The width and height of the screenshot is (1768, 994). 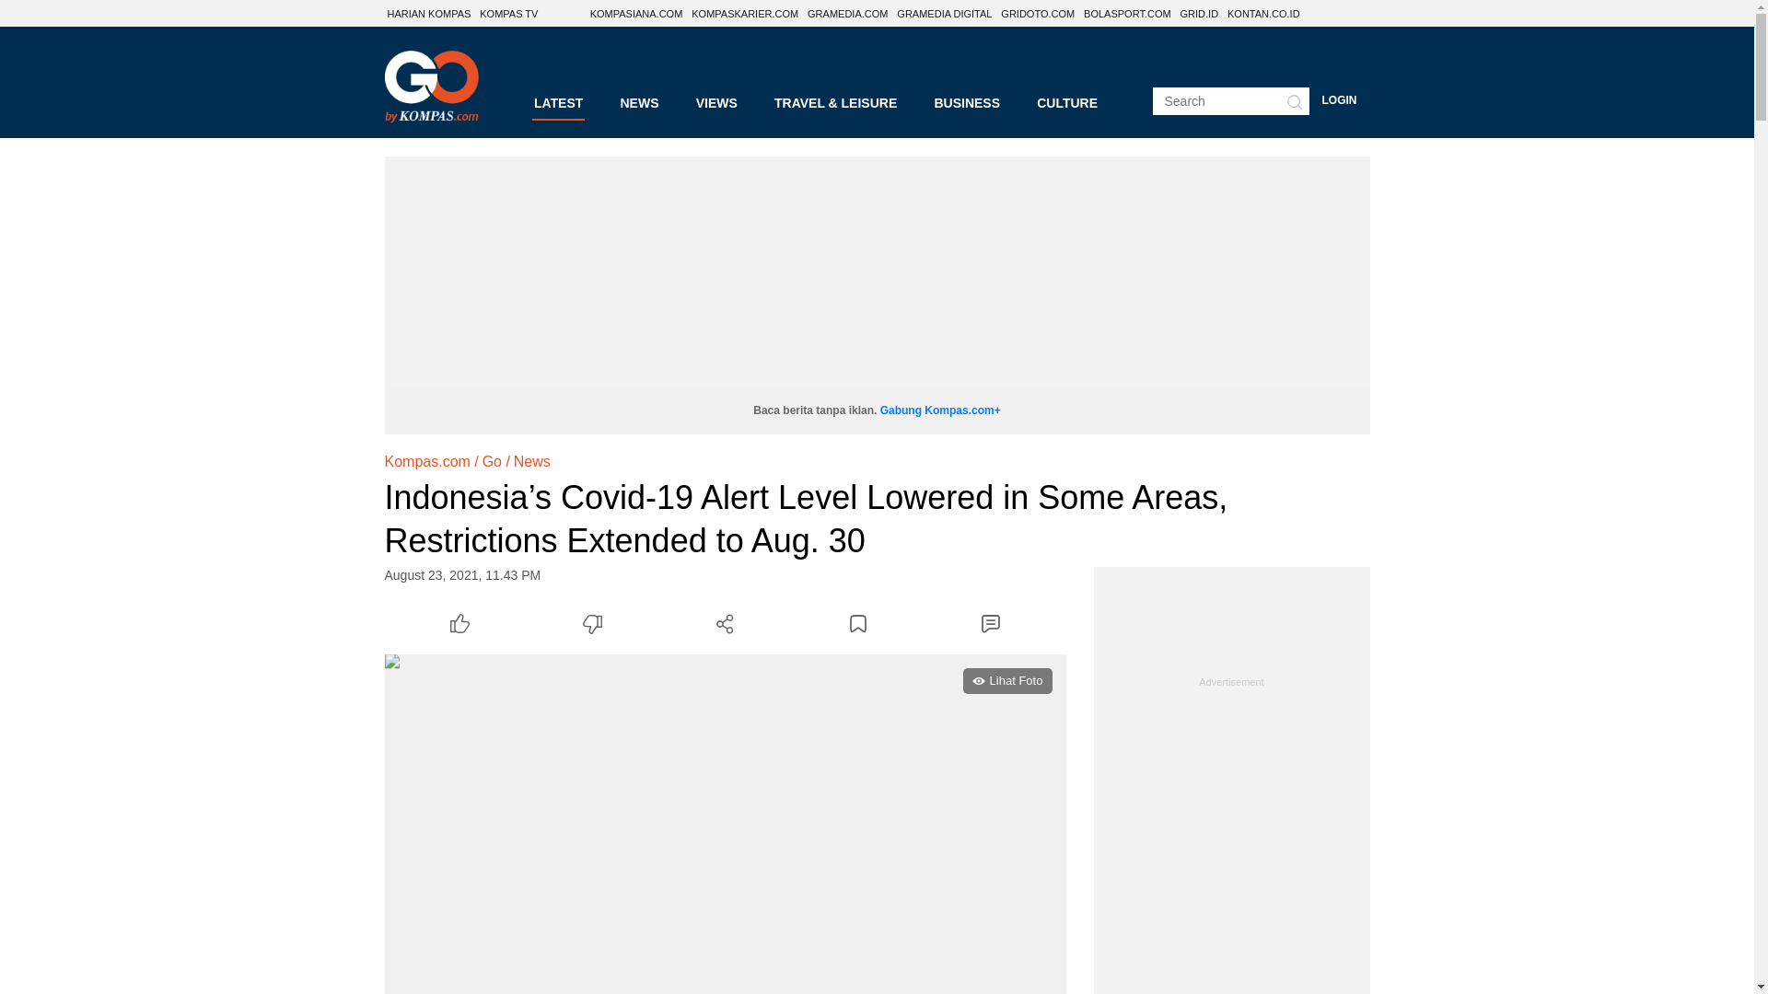 I want to click on GRID.ID, so click(x=1199, y=13).